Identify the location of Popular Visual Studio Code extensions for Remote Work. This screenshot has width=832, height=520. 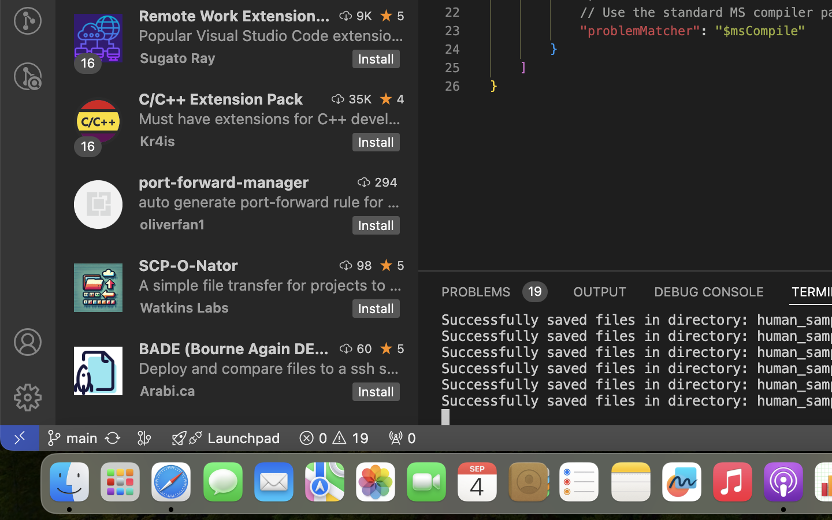
(272, 35).